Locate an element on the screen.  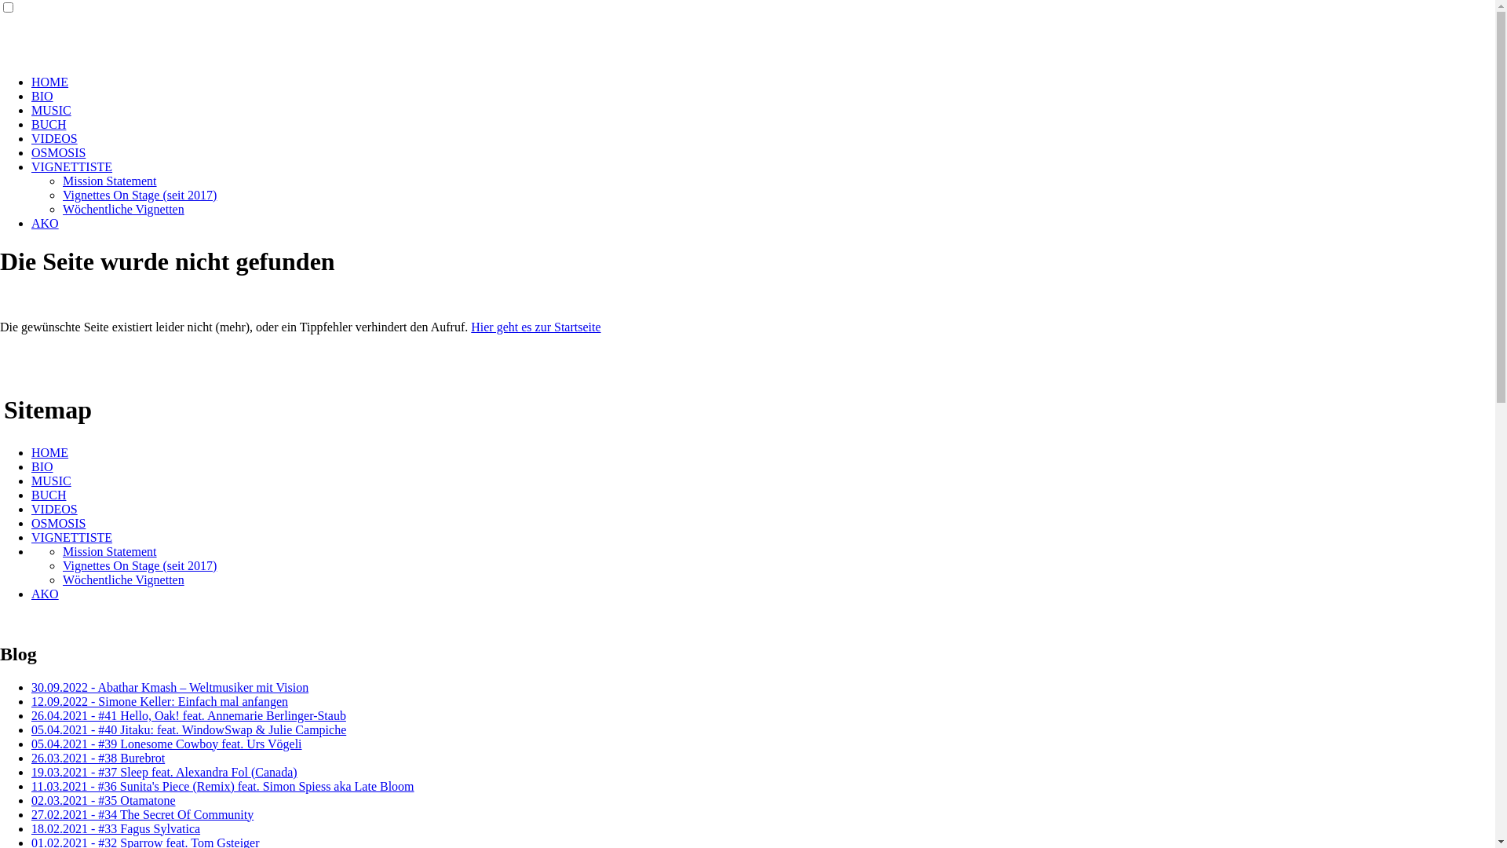
Mission Statement is located at coordinates (110, 551).